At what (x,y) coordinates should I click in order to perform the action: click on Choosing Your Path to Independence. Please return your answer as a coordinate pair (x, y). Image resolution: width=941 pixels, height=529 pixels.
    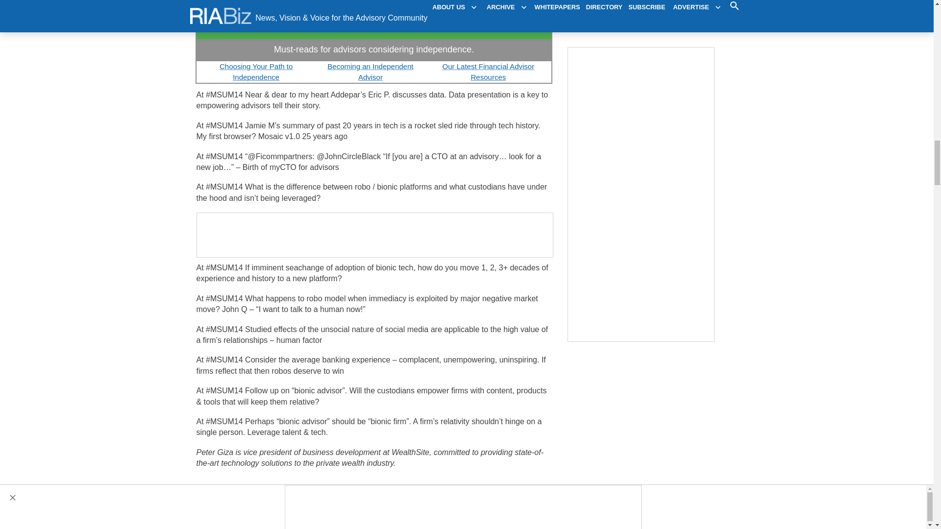
    Looking at the image, I should click on (256, 72).